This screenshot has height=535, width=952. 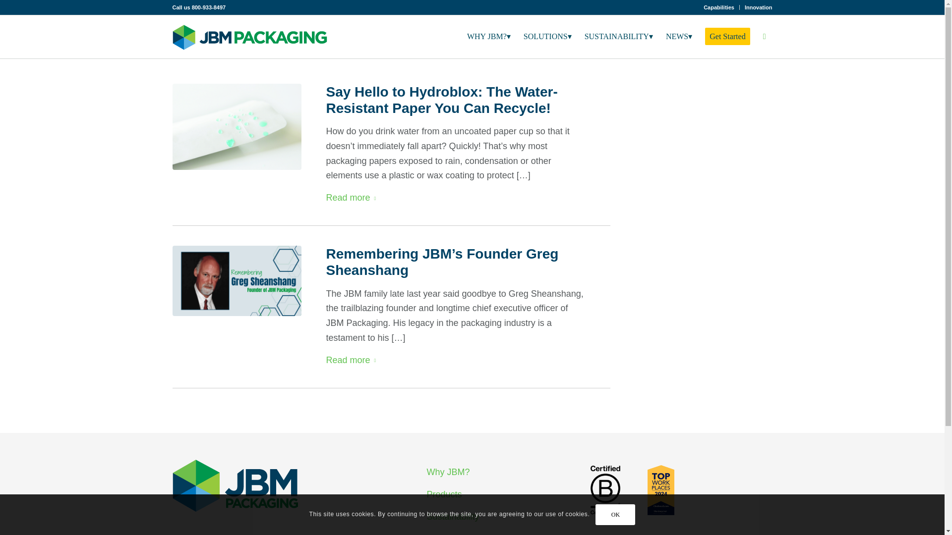 What do you see at coordinates (489, 37) in the screenshot?
I see `WHY JBM?` at bounding box center [489, 37].